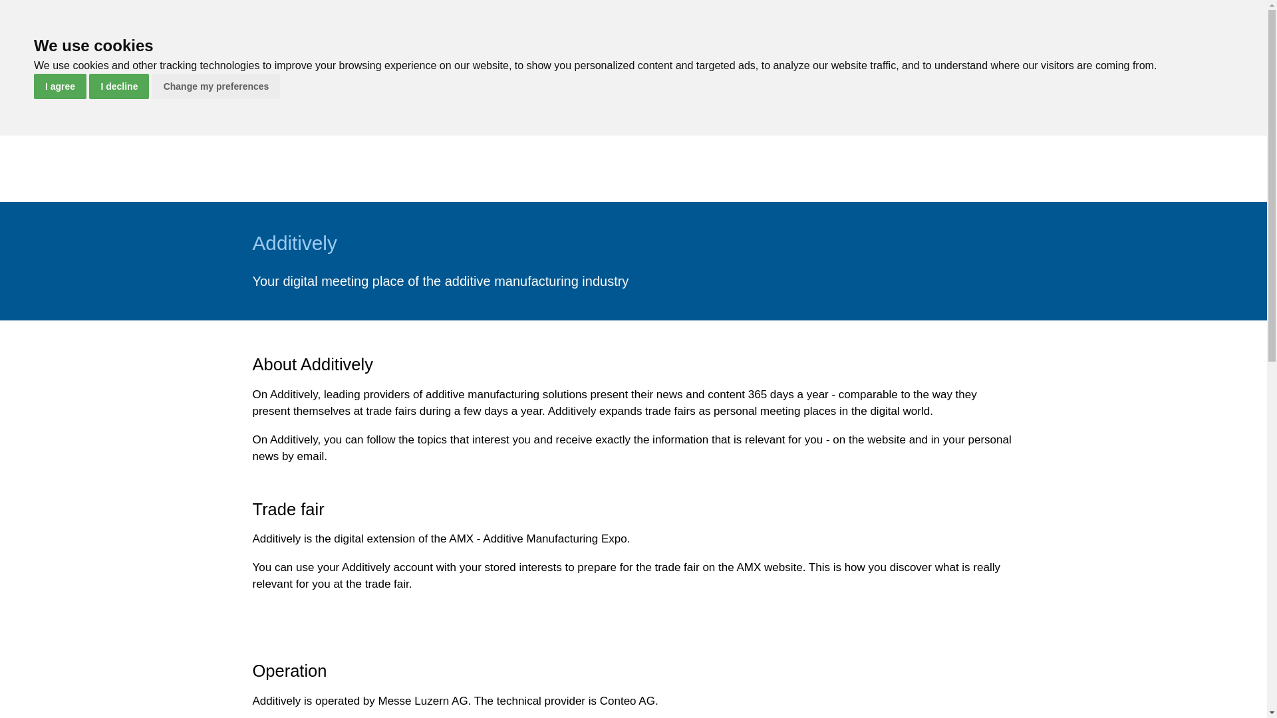 Image resolution: width=1277 pixels, height=718 pixels. I want to click on EXPLORE, so click(551, 33).